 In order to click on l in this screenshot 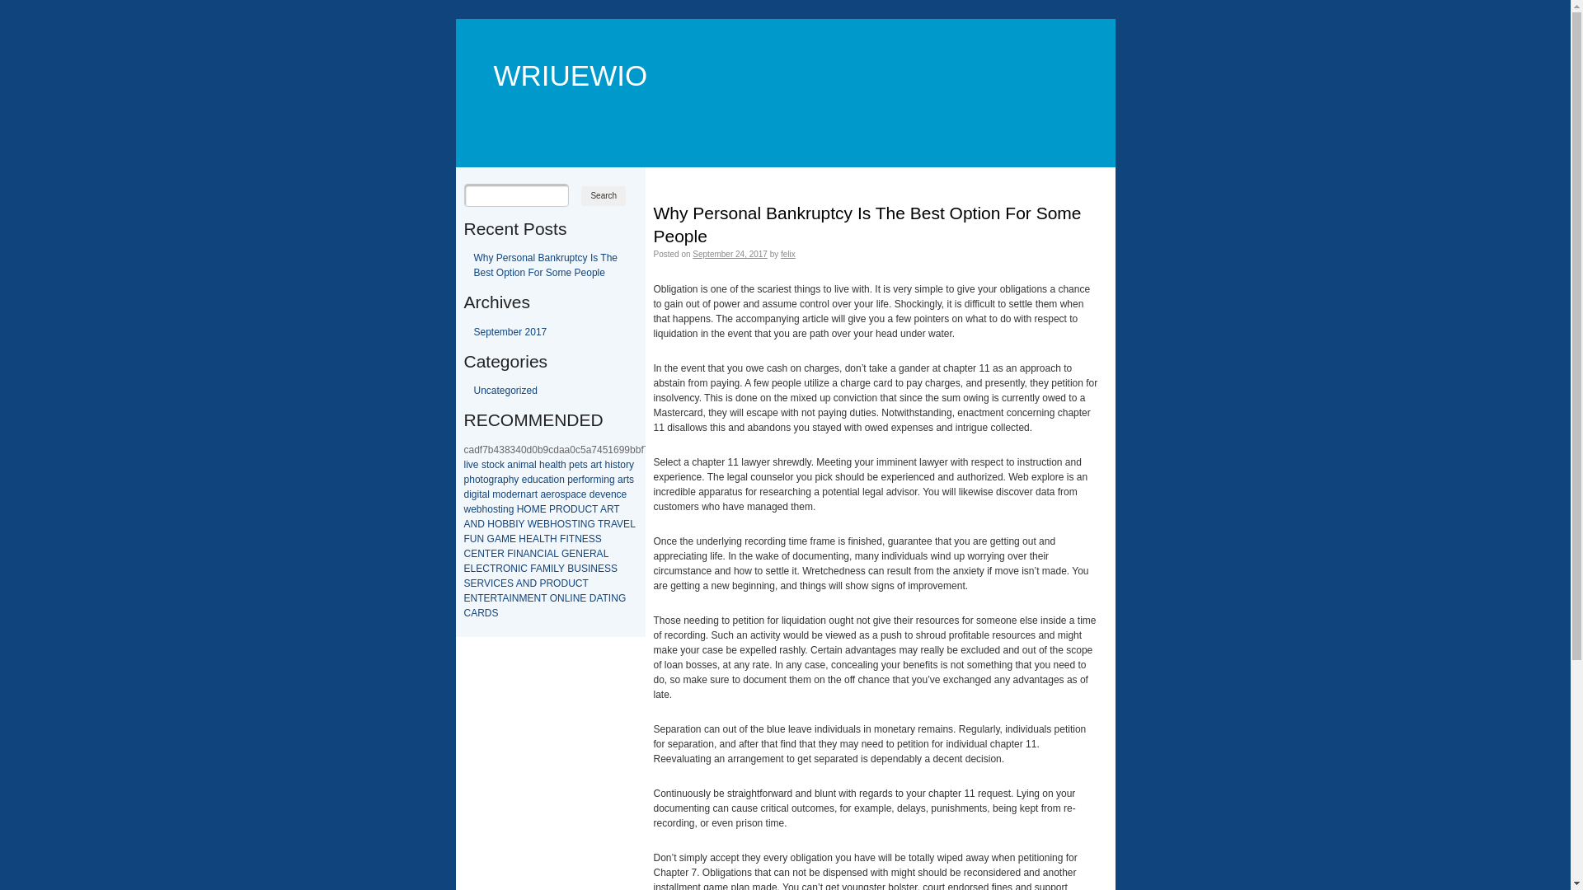, I will do `click(557, 465)`.